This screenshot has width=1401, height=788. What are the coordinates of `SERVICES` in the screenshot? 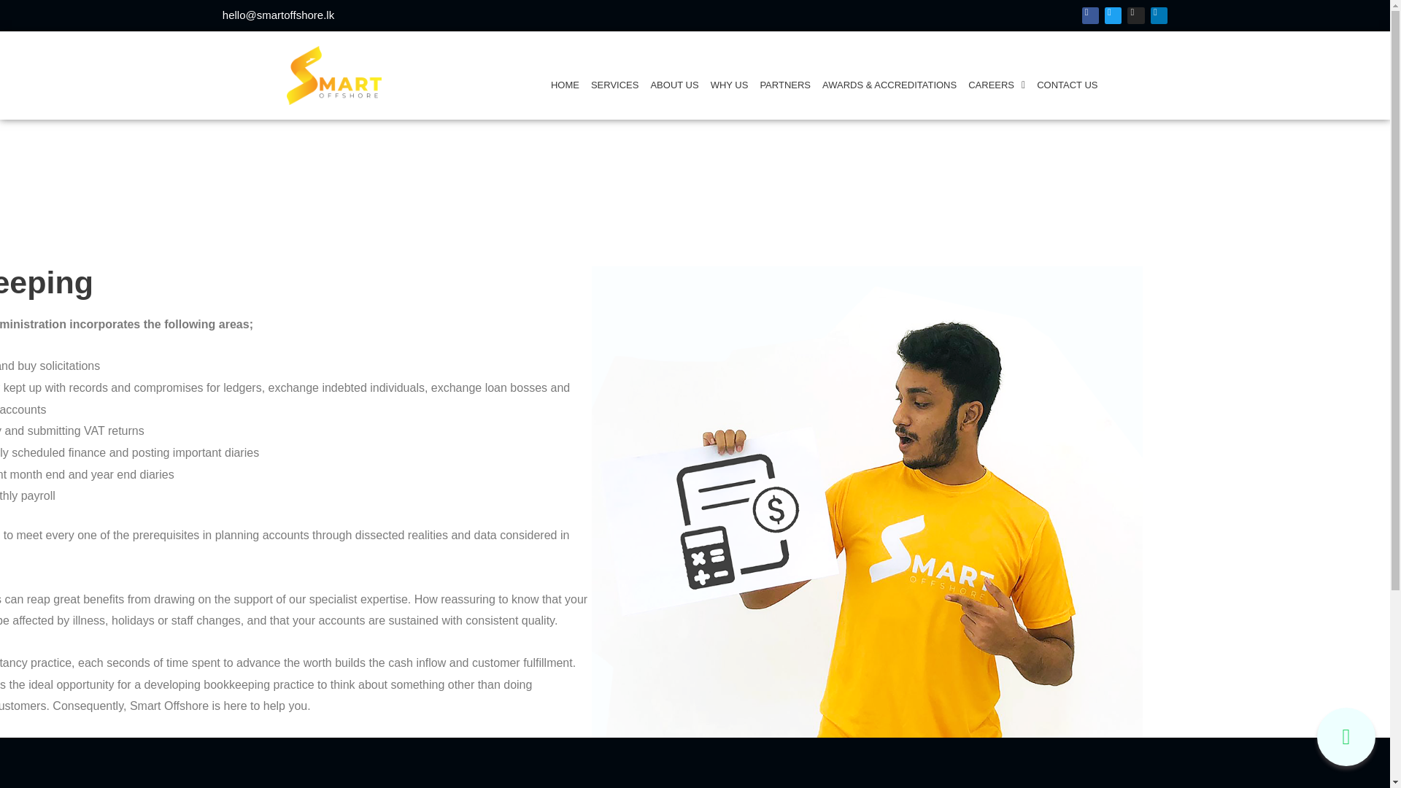 It's located at (614, 85).